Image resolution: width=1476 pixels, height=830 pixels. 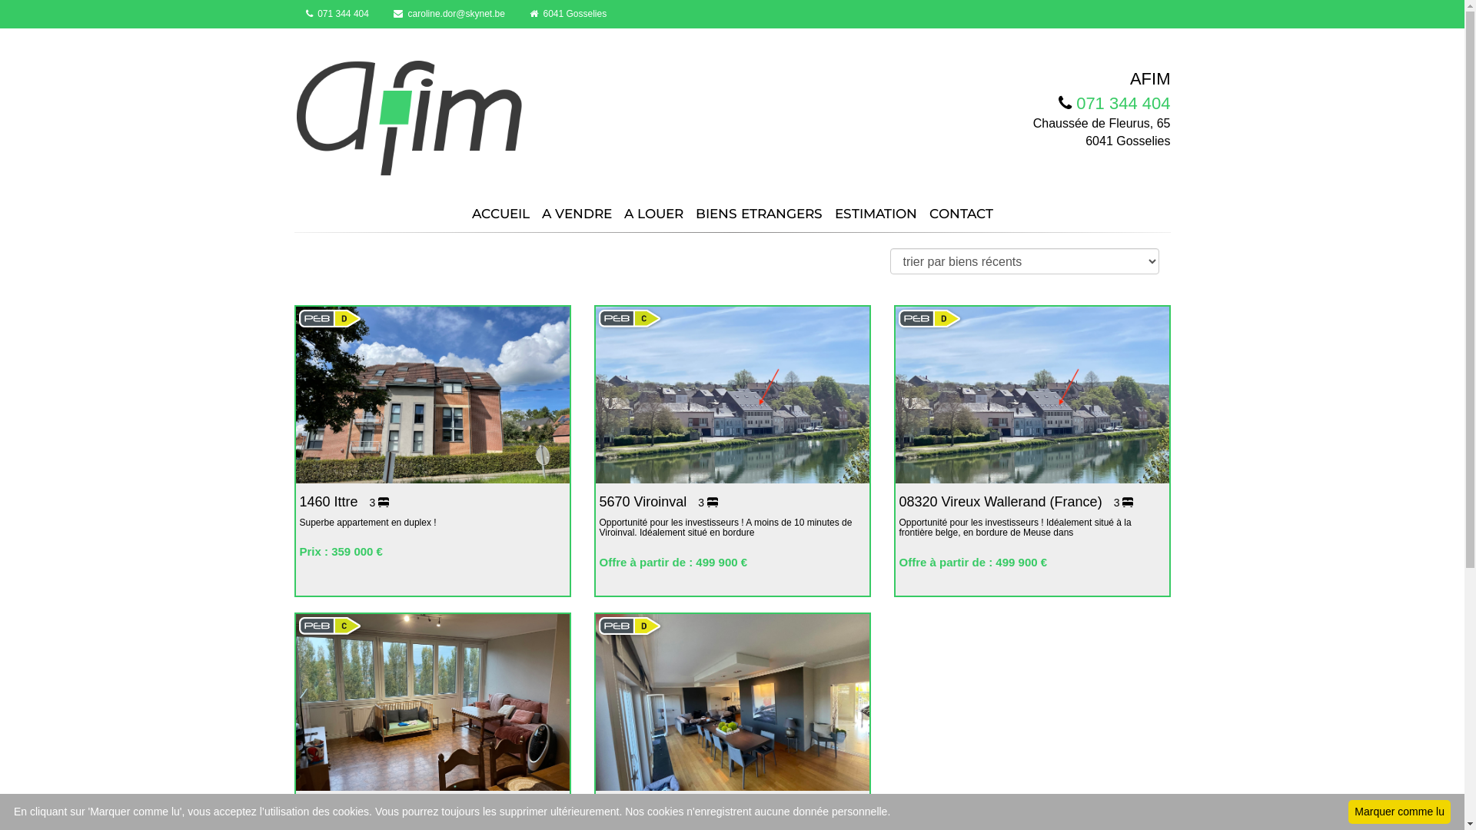 I want to click on  caroline.dor@skynet.be, so click(x=449, y=14).